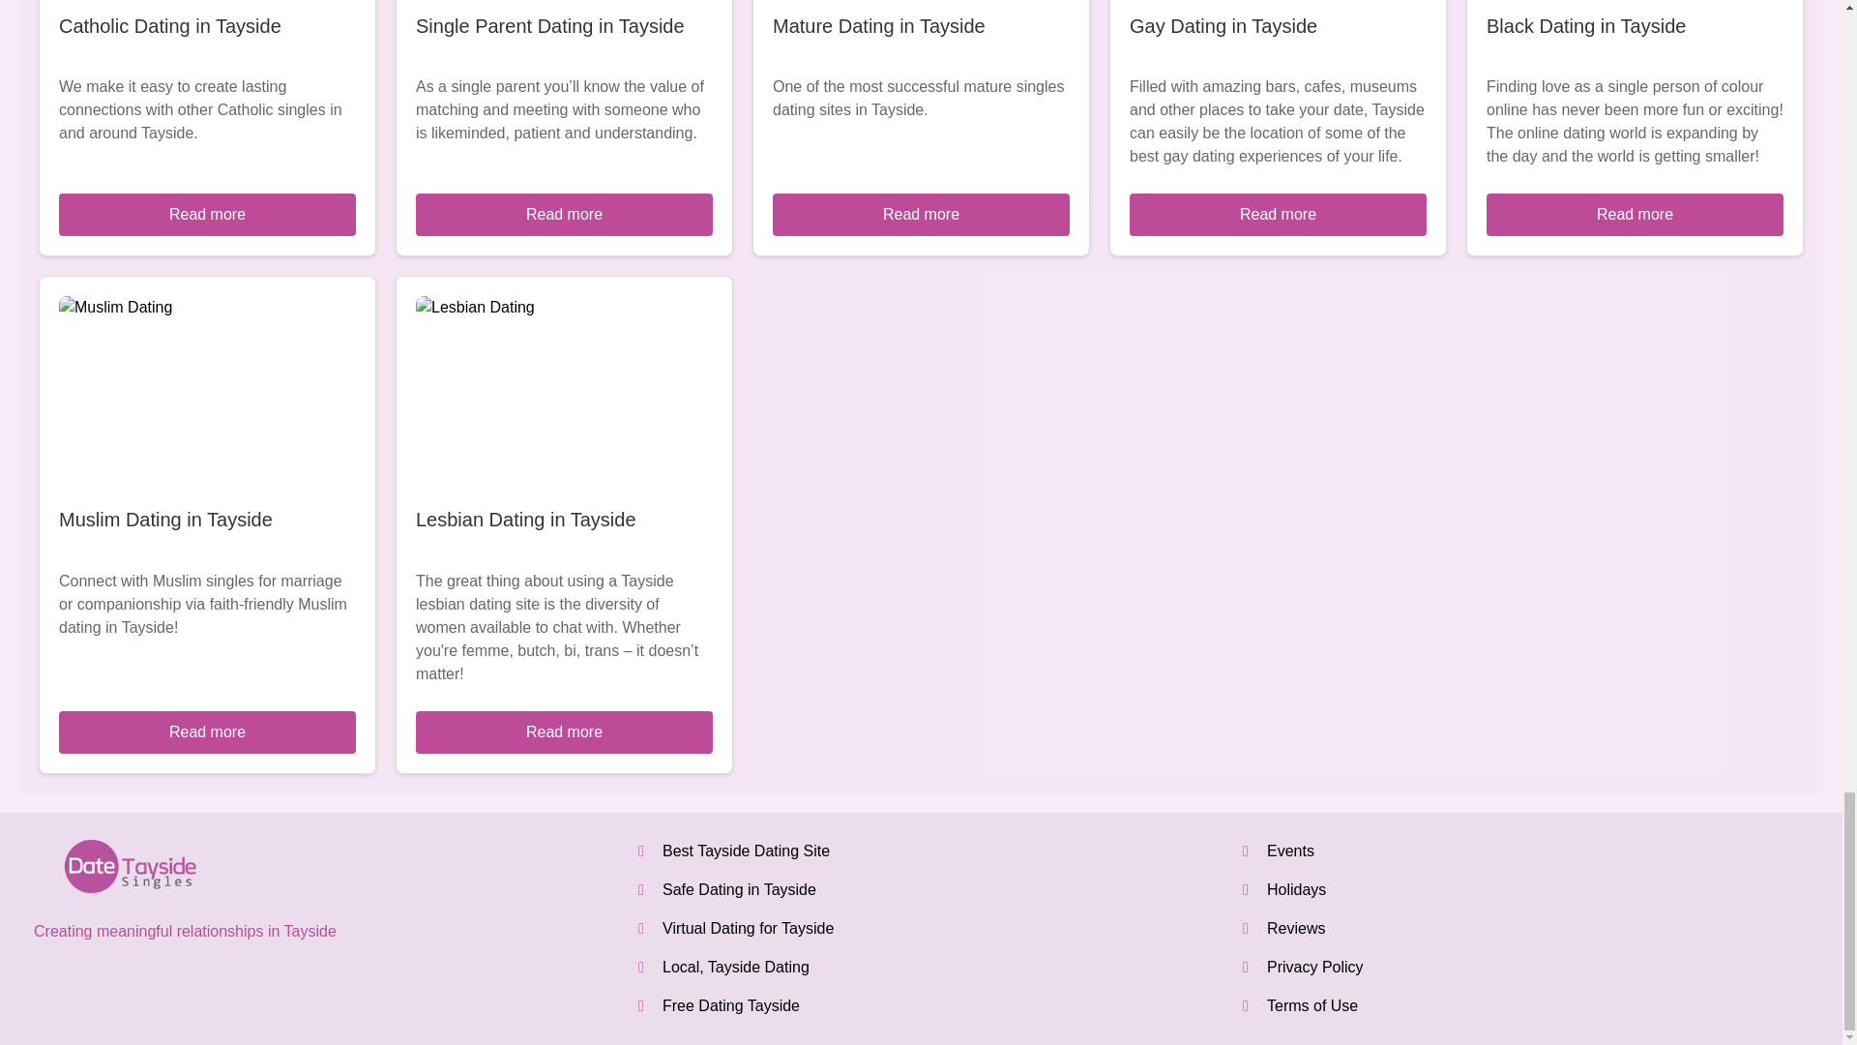  I want to click on Virtual Dating for Tayside, so click(749, 928).